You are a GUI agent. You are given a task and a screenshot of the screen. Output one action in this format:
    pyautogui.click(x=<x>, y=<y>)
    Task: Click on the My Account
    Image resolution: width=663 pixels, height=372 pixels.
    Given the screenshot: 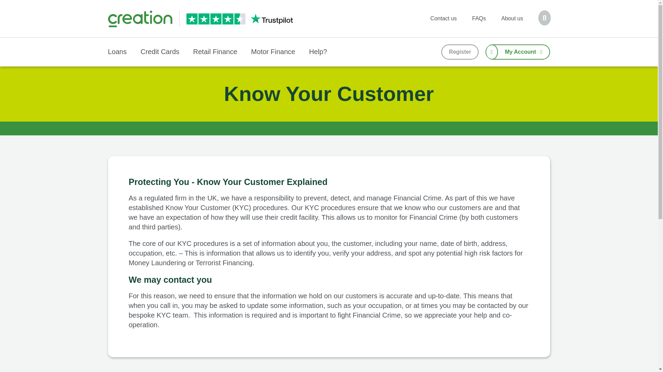 What is the action you would take?
    pyautogui.click(x=518, y=52)
    